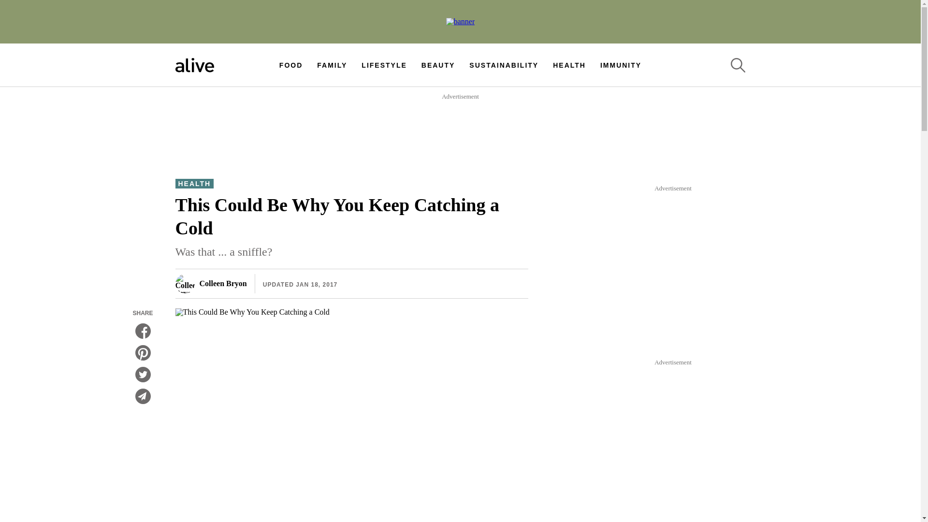 The width and height of the screenshot is (928, 522). Describe the element at coordinates (194, 184) in the screenshot. I see `HEALTH` at that location.